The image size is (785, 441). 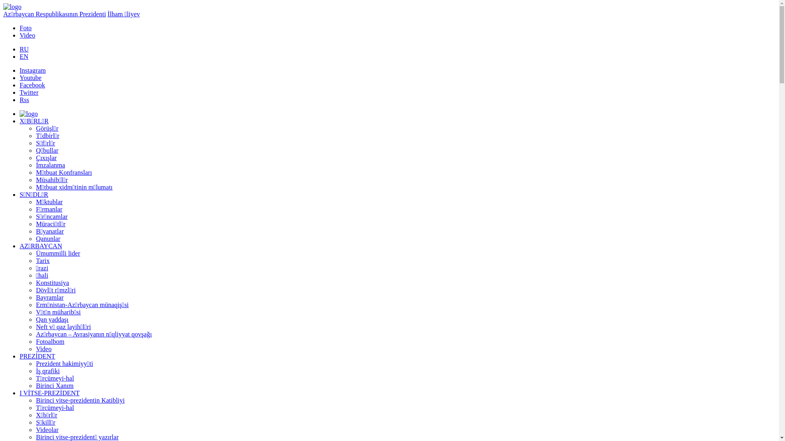 What do you see at coordinates (33, 70) in the screenshot?
I see `Instagram` at bounding box center [33, 70].